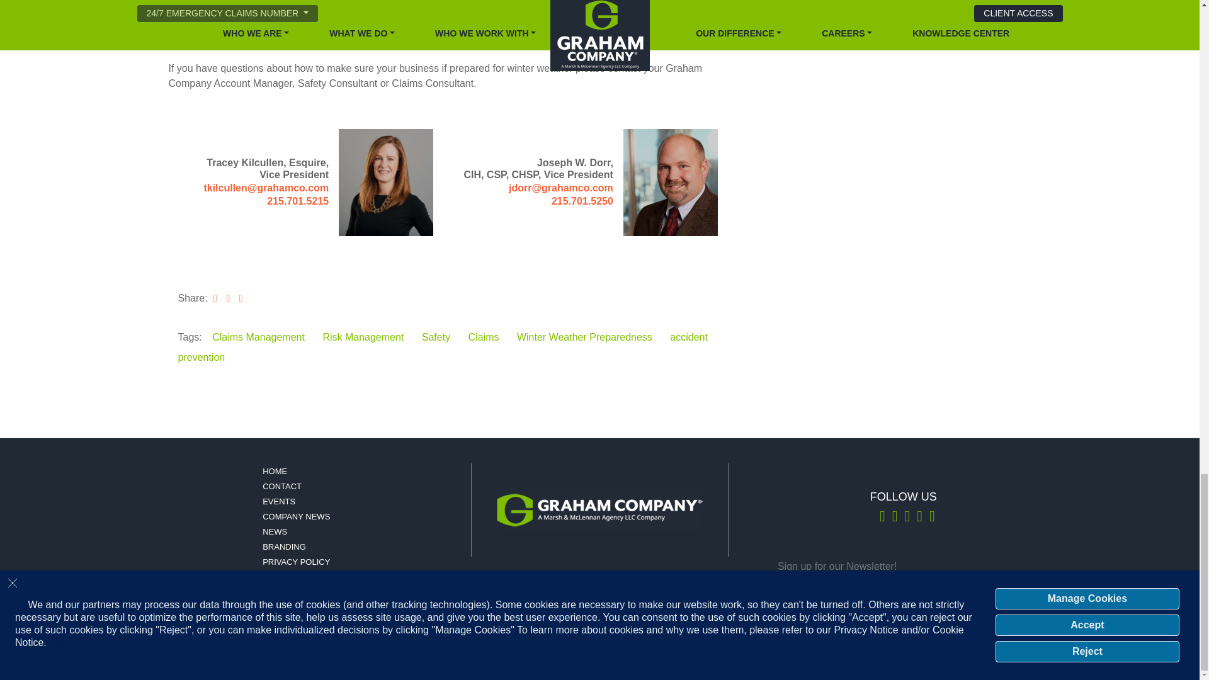 The height and width of the screenshot is (680, 1209). Describe the element at coordinates (882, 518) in the screenshot. I see `Twitter` at that location.